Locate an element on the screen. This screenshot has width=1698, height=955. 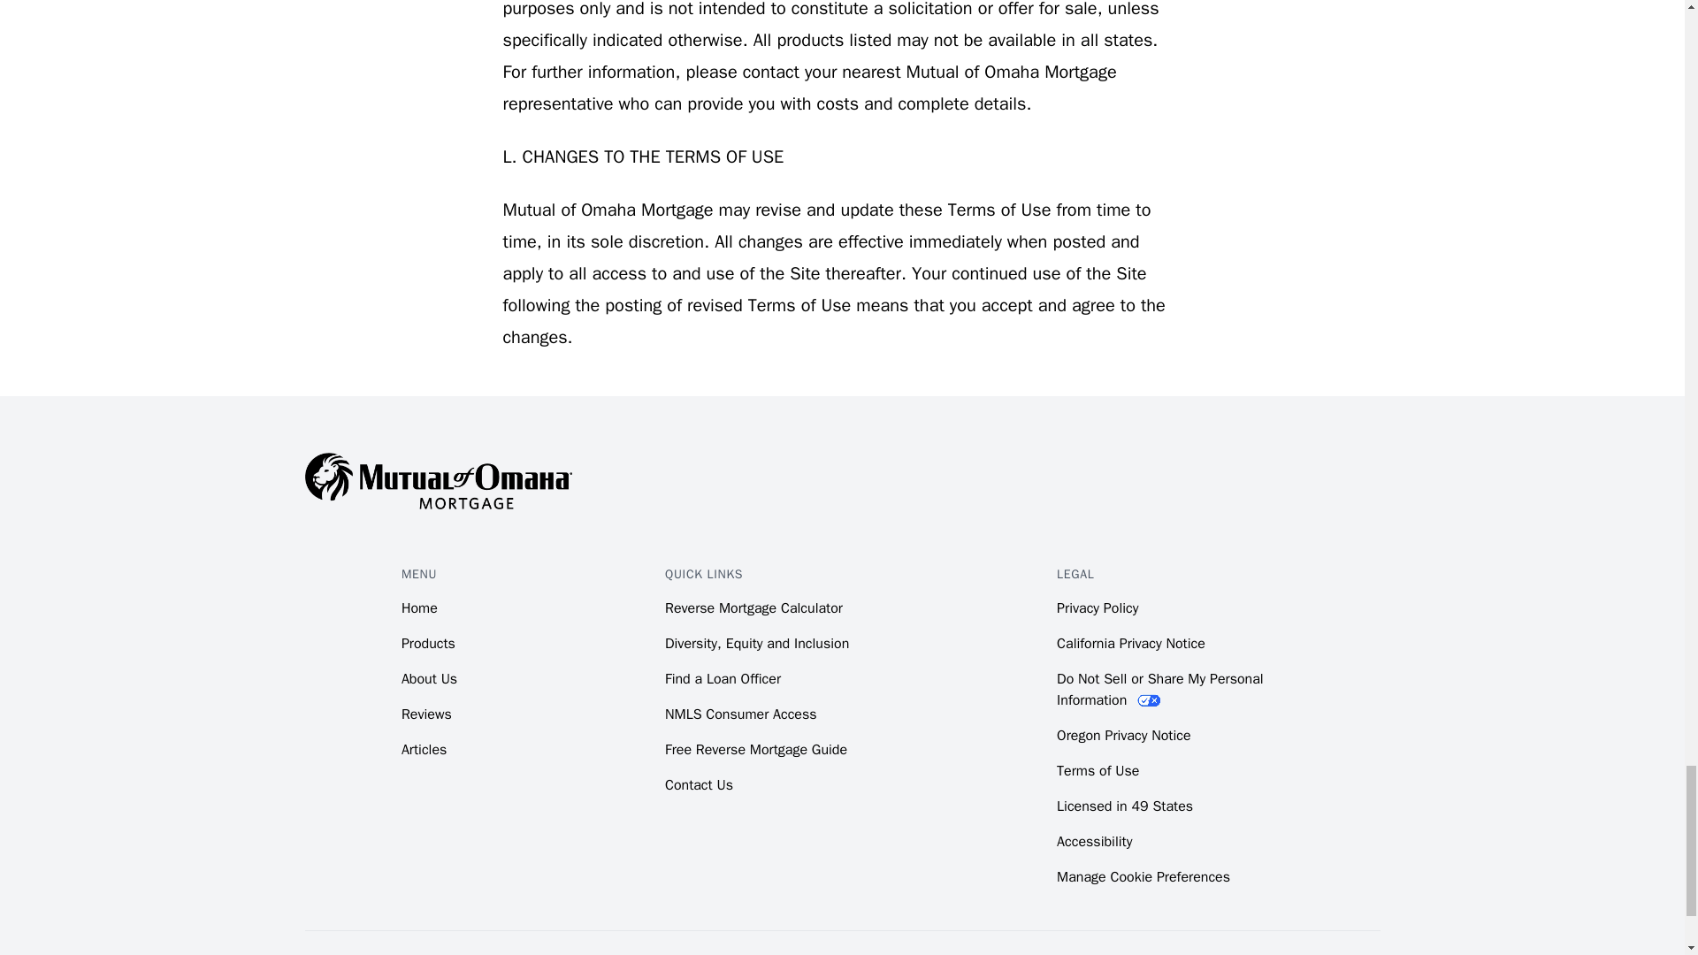
Articles is located at coordinates (423, 750).